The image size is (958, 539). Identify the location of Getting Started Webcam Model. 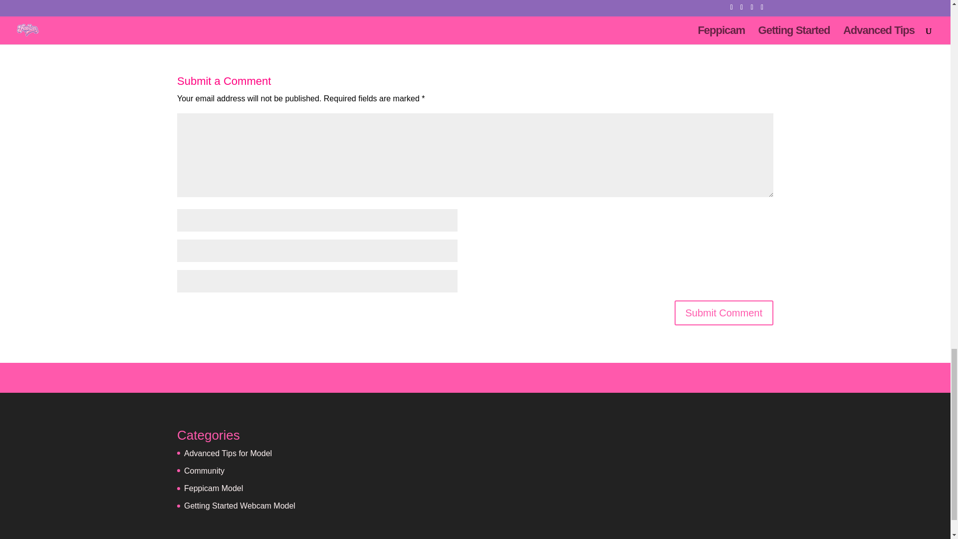
(239, 506).